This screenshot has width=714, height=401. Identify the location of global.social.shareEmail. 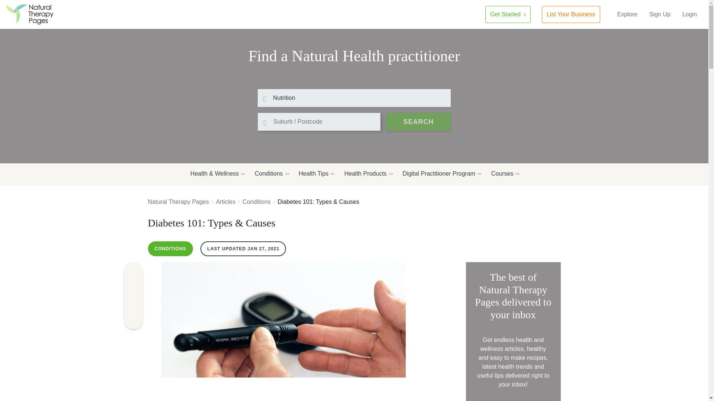
(133, 320).